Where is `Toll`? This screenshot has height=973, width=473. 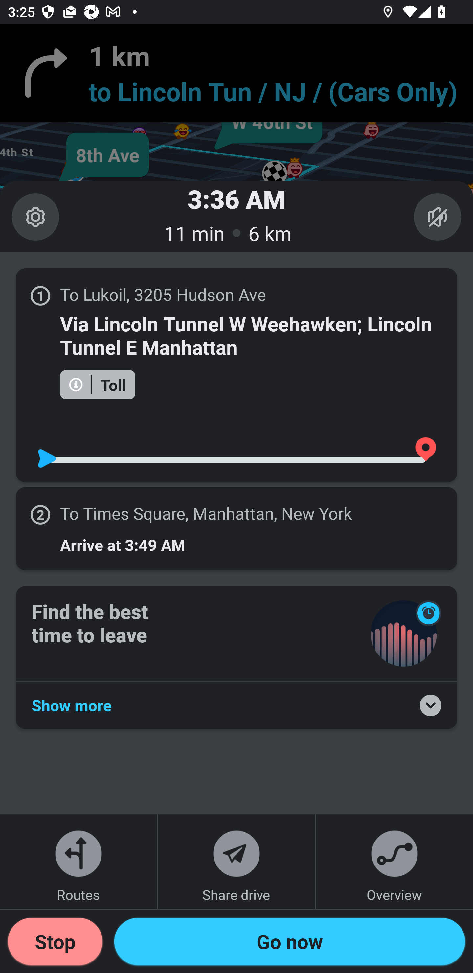
Toll is located at coordinates (97, 384).